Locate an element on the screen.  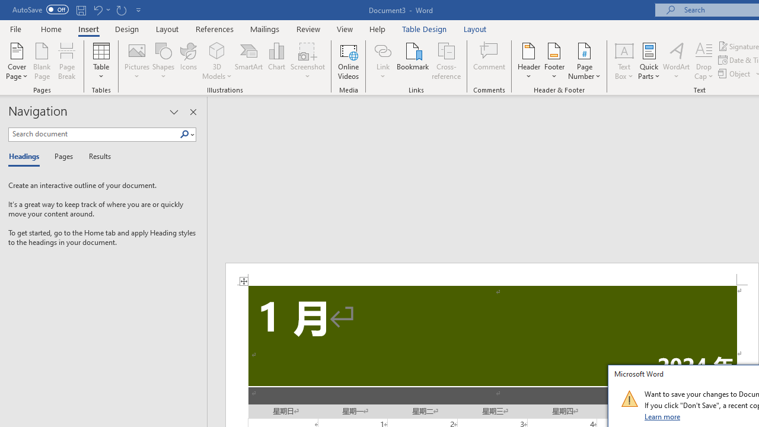
Pages is located at coordinates (62, 157).